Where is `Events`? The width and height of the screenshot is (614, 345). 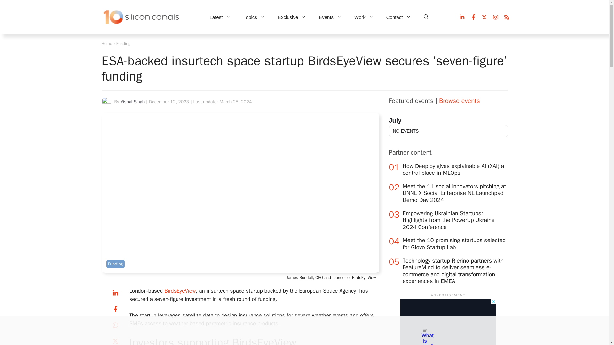
Events is located at coordinates (330, 17).